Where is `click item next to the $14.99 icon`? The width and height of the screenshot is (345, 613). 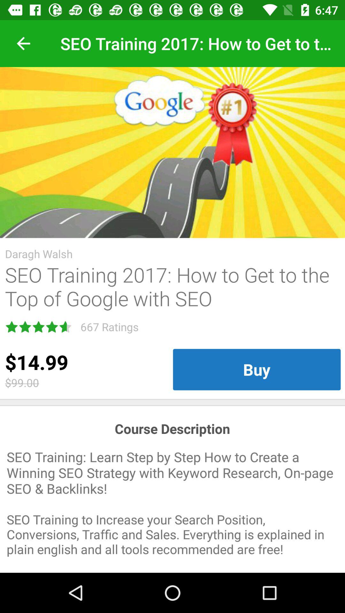
click item next to the $14.99 icon is located at coordinates (257, 369).